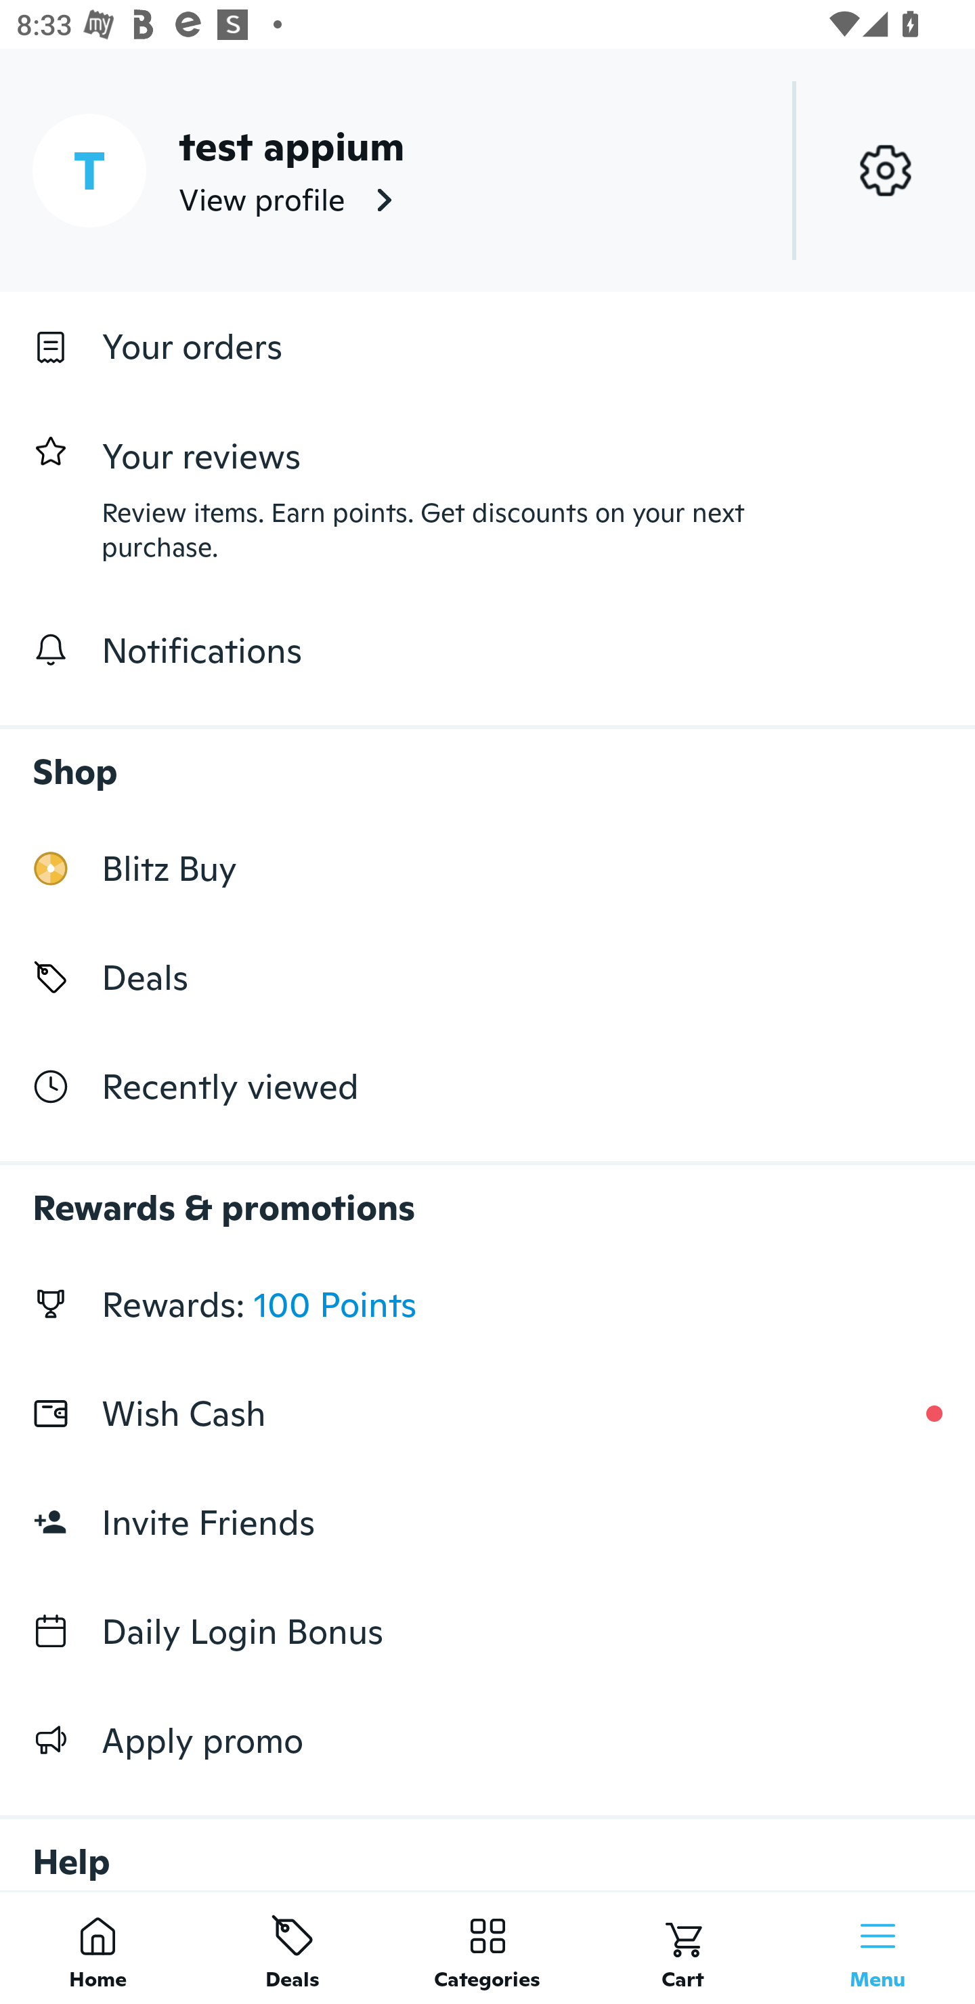 This screenshot has width=975, height=2004. Describe the element at coordinates (682, 1947) in the screenshot. I see `Cart` at that location.